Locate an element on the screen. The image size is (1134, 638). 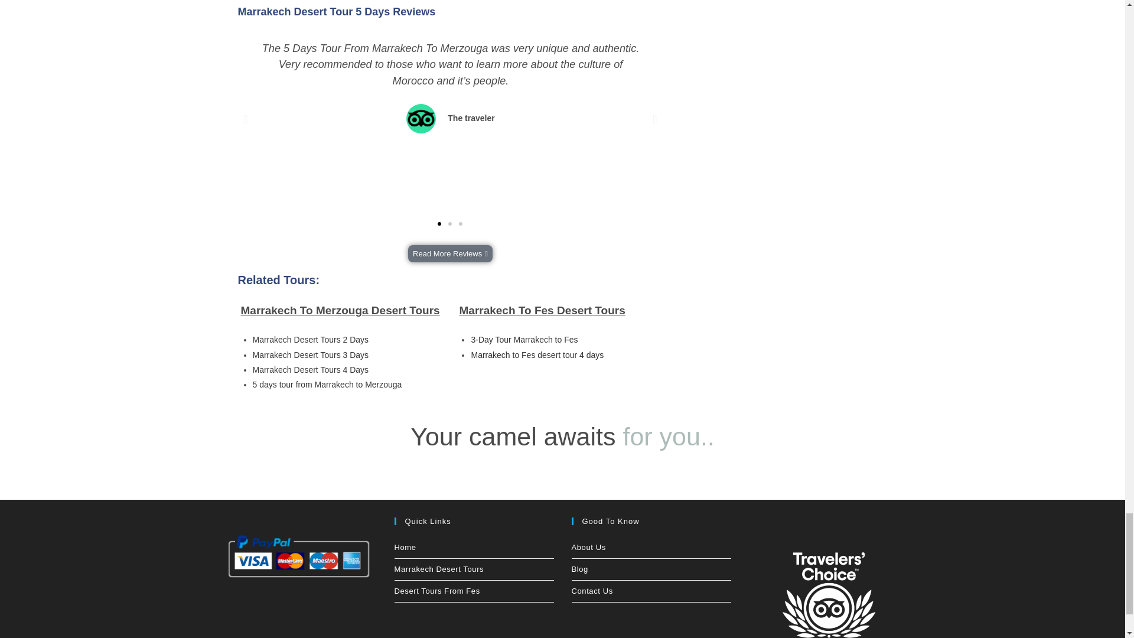
Read More Reviews is located at coordinates (450, 253).